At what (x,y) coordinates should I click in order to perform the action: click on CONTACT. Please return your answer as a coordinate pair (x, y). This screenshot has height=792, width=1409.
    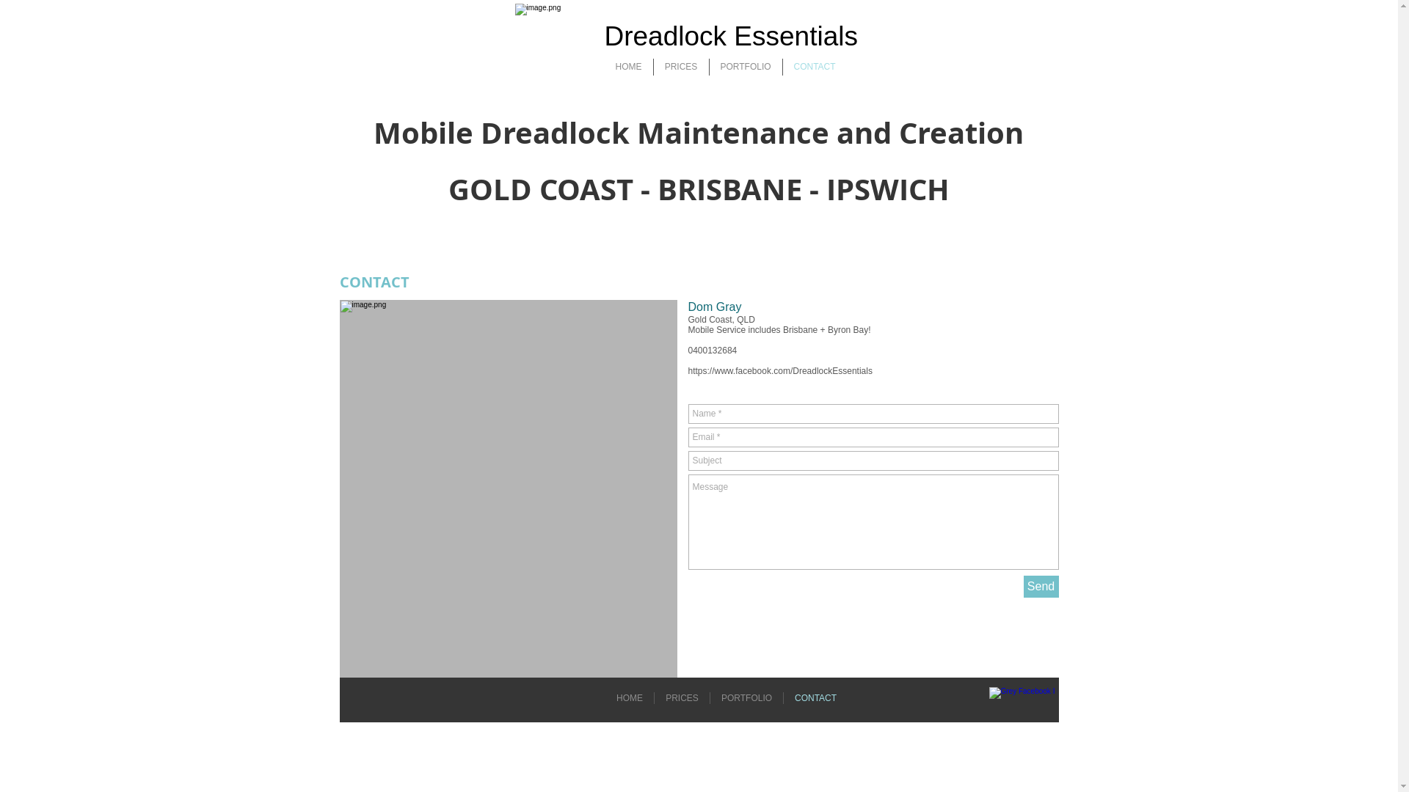
    Looking at the image, I should click on (815, 67).